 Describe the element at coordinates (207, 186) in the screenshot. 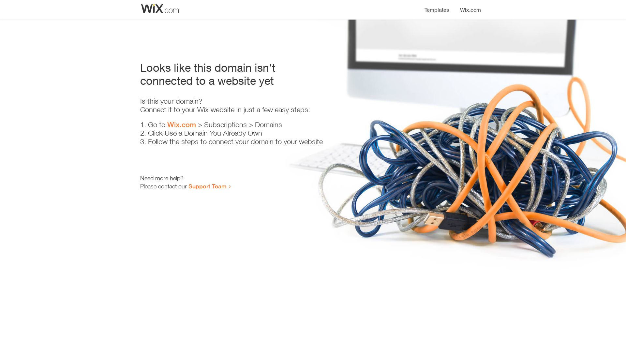

I see `Support Team` at that location.